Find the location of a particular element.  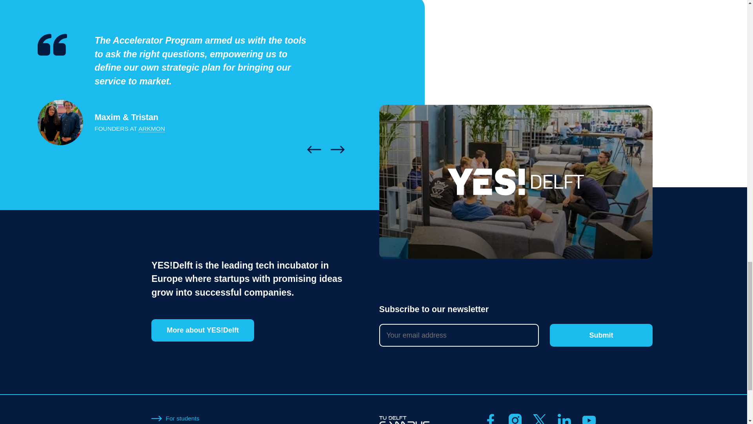

More about YES!Delft is located at coordinates (202, 331).